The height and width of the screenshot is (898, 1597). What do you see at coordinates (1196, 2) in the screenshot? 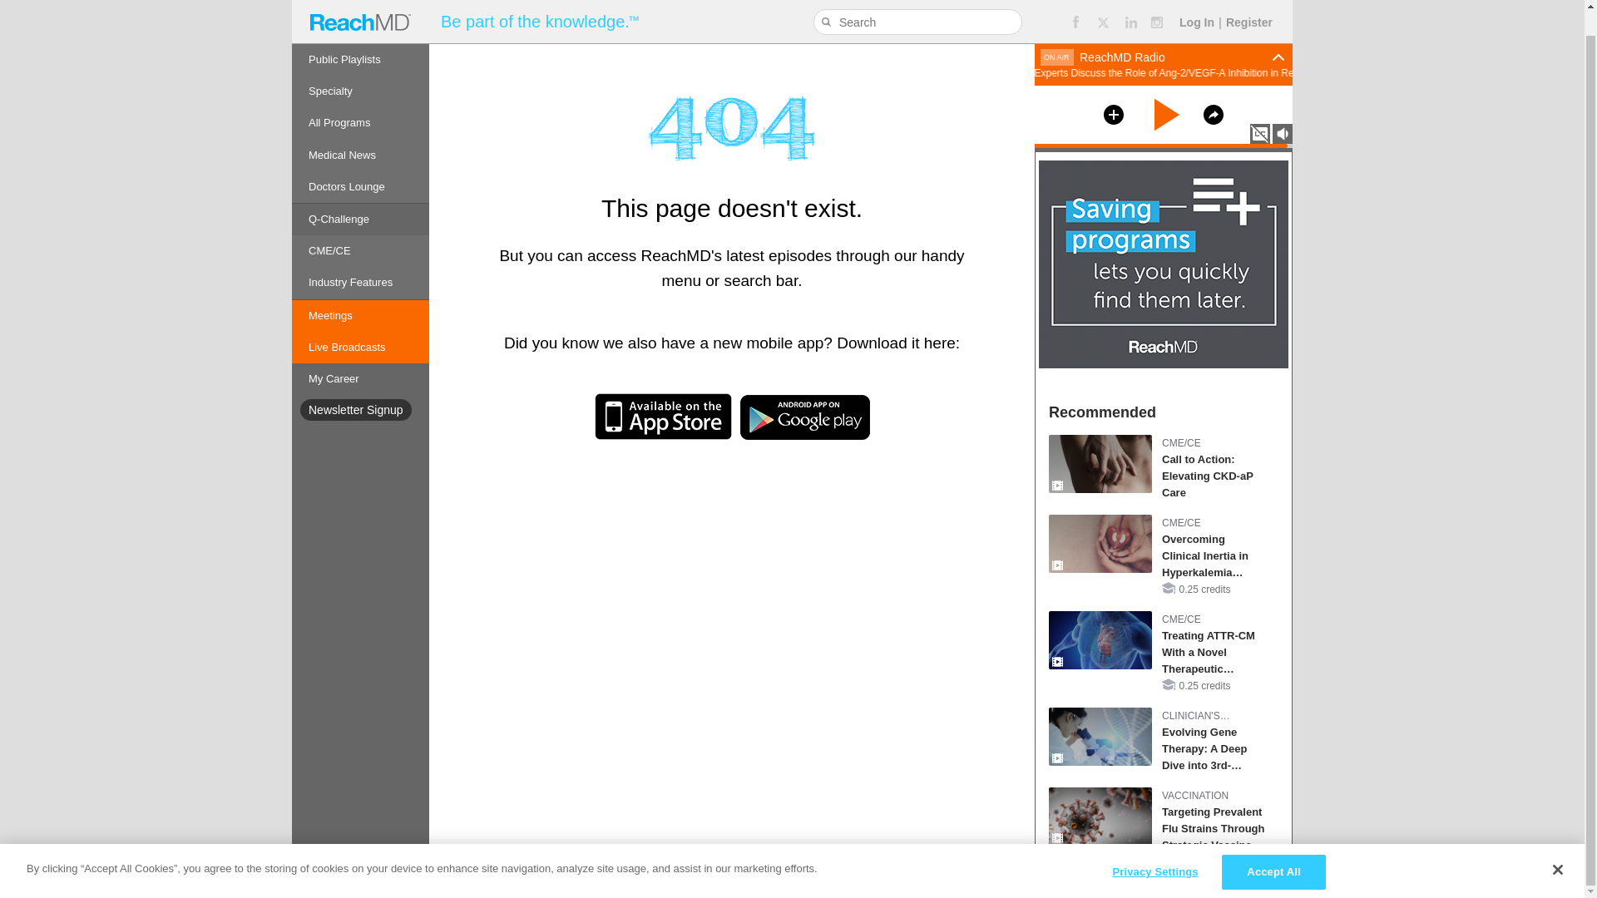
I see `Log In` at bounding box center [1196, 2].